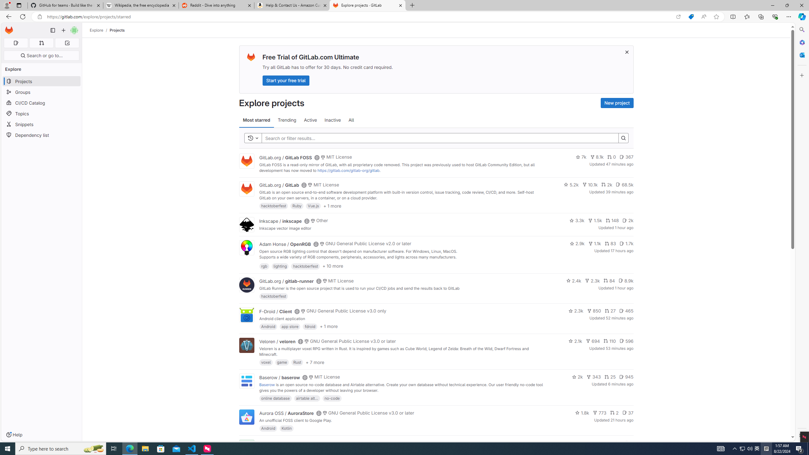  What do you see at coordinates (590, 185) in the screenshot?
I see `10.1k` at bounding box center [590, 185].